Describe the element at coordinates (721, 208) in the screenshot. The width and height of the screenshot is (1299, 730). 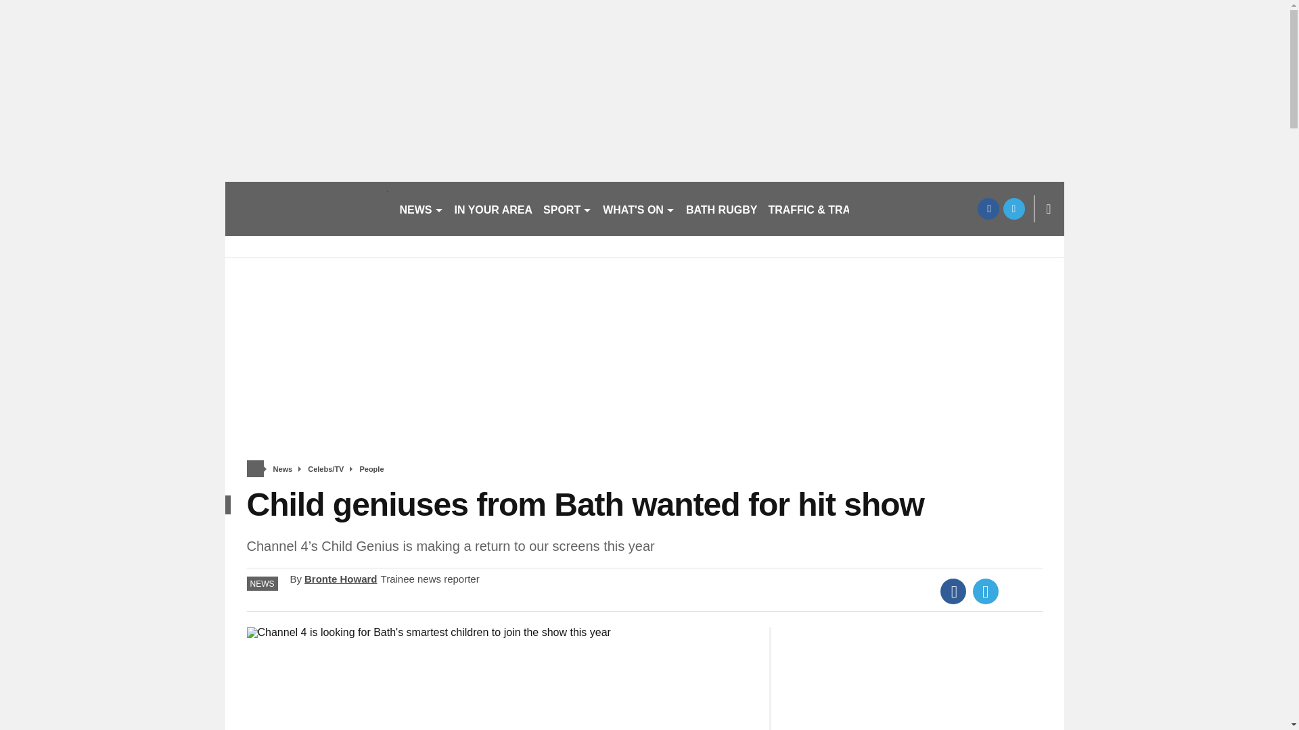
I see `BATH RUGBY` at that location.